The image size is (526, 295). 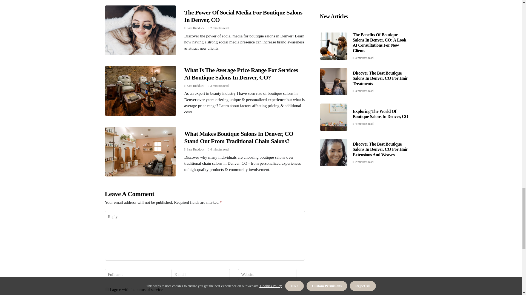 What do you see at coordinates (243, 16) in the screenshot?
I see `The Power Of Social Media For Boutique Salons In Denver, CO` at bounding box center [243, 16].